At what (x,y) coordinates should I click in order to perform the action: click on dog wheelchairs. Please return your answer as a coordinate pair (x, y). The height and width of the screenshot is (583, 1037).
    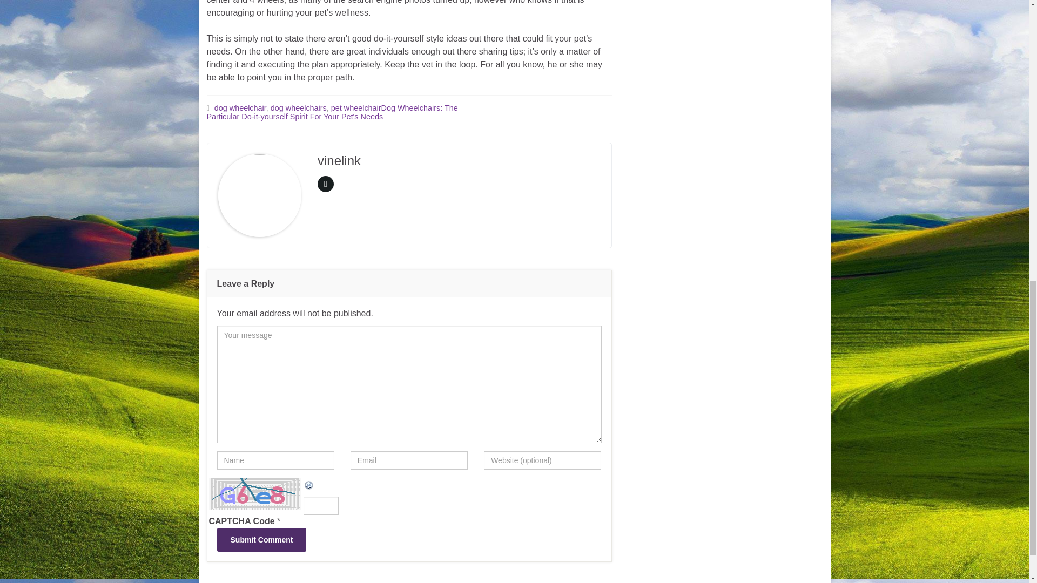
    Looking at the image, I should click on (298, 108).